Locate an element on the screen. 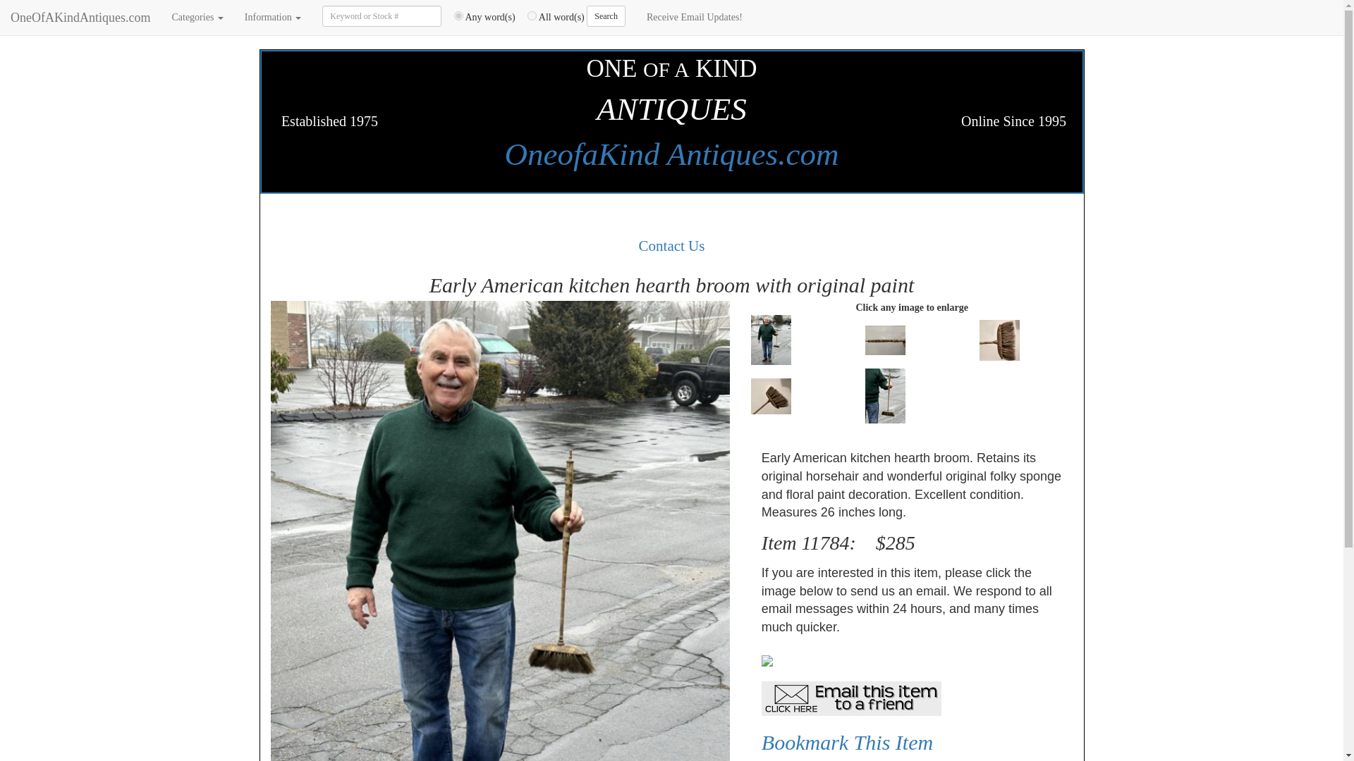  any is located at coordinates (458, 16).